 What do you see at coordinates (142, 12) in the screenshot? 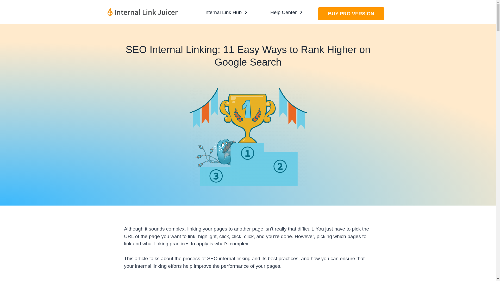
I see `Internal Link Juicer` at bounding box center [142, 12].